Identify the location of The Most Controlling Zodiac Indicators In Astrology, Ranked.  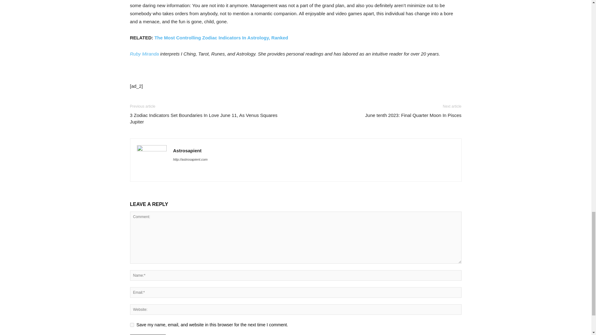
(221, 38).